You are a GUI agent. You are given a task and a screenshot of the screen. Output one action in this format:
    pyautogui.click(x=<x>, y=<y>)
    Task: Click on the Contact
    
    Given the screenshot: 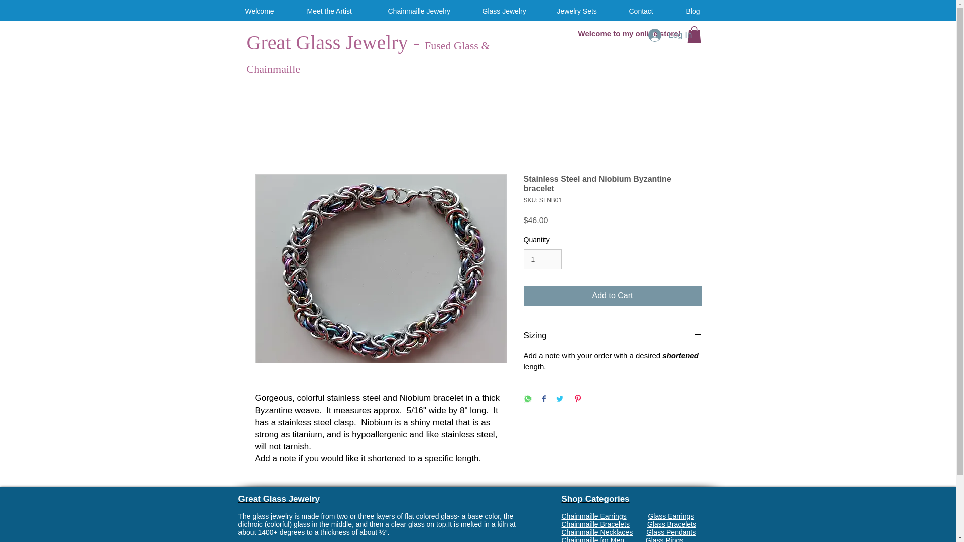 What is the action you would take?
    pyautogui.click(x=645, y=11)
    